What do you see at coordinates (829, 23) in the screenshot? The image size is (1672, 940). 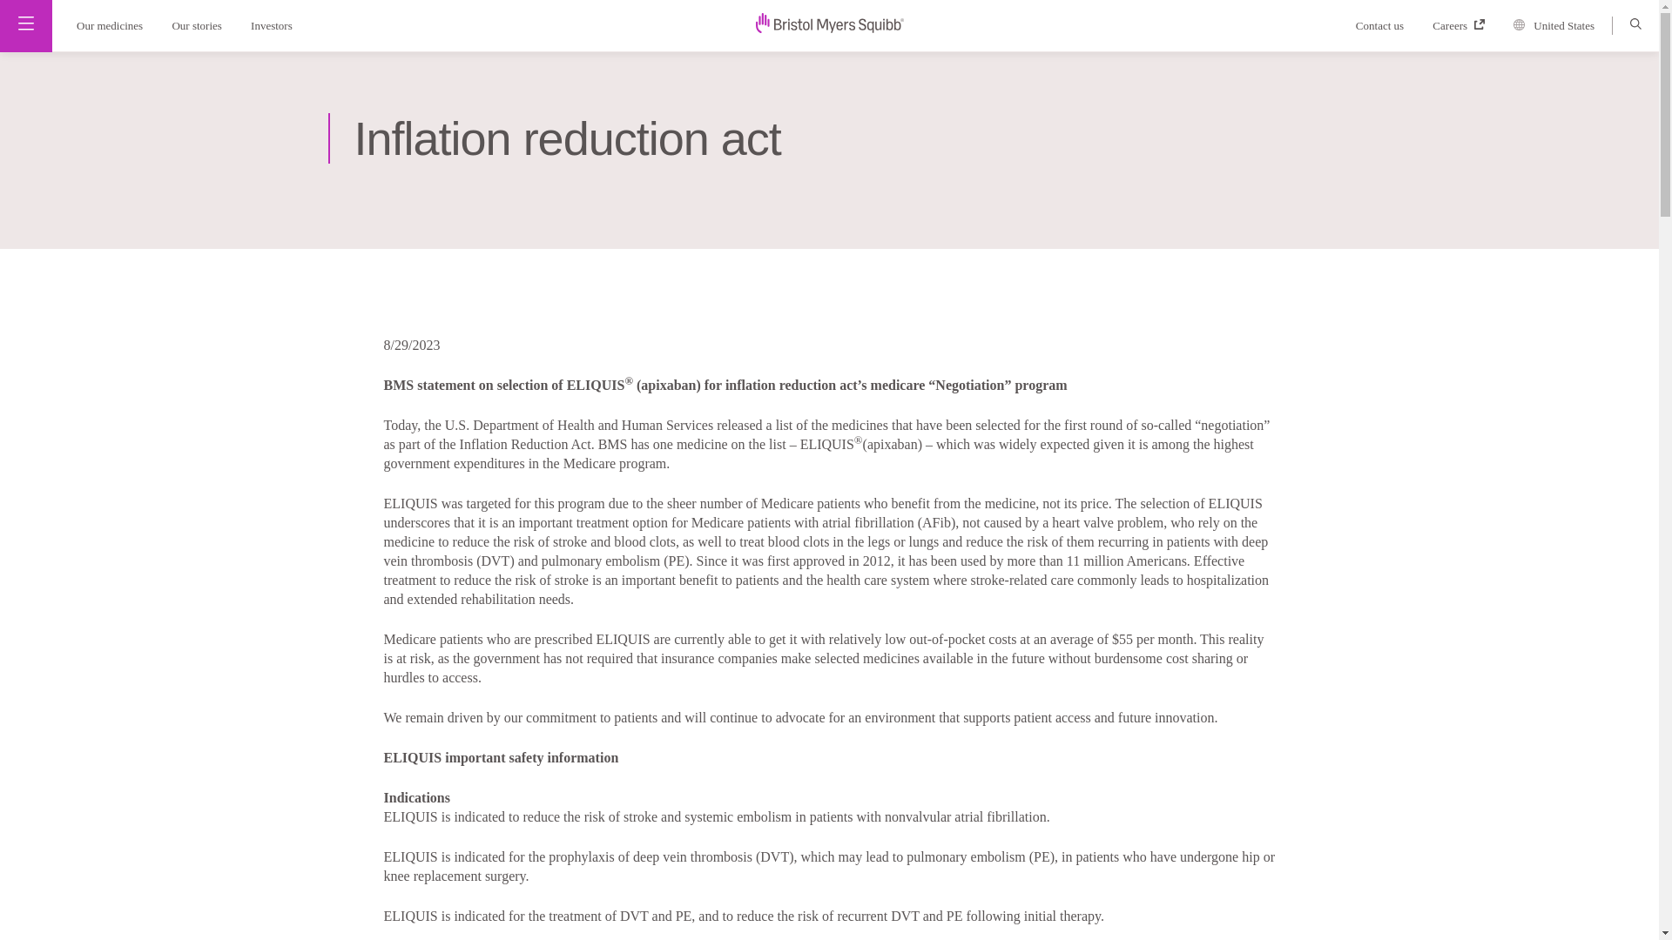 I see `null` at bounding box center [829, 23].